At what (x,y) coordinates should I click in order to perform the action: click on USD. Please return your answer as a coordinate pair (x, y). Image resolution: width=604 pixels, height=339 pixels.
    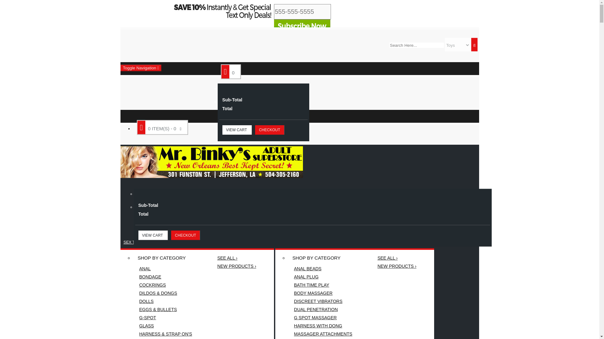
    Looking at the image, I should click on (474, 59).